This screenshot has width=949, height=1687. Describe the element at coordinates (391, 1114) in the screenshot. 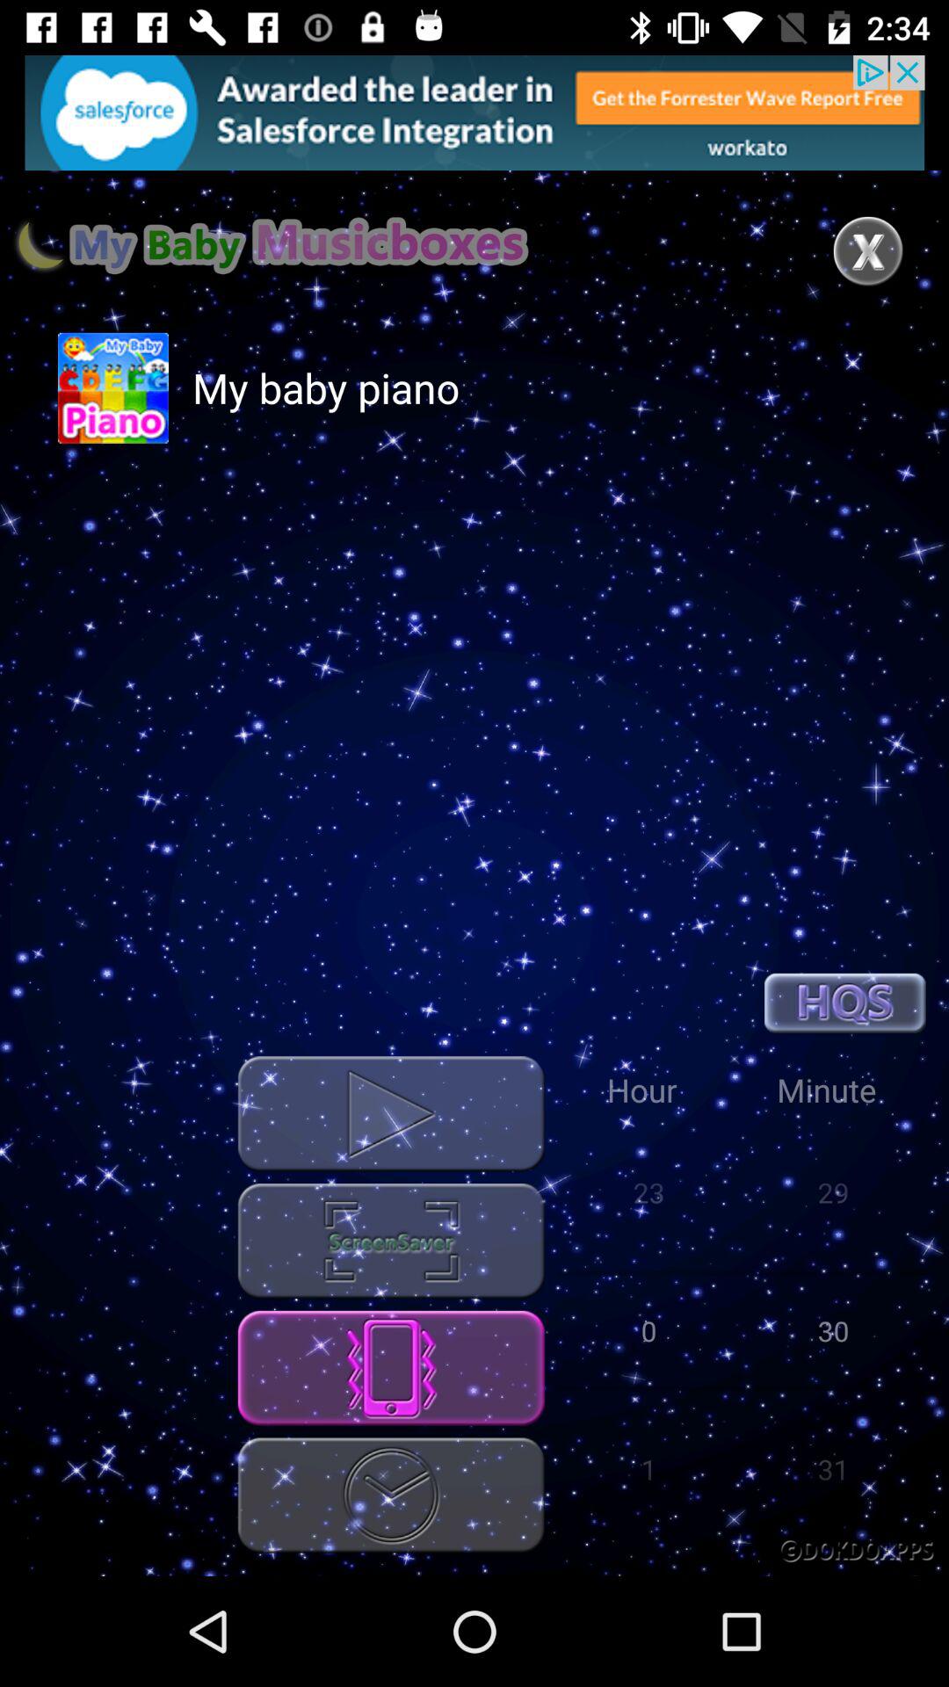

I see `play music` at that location.